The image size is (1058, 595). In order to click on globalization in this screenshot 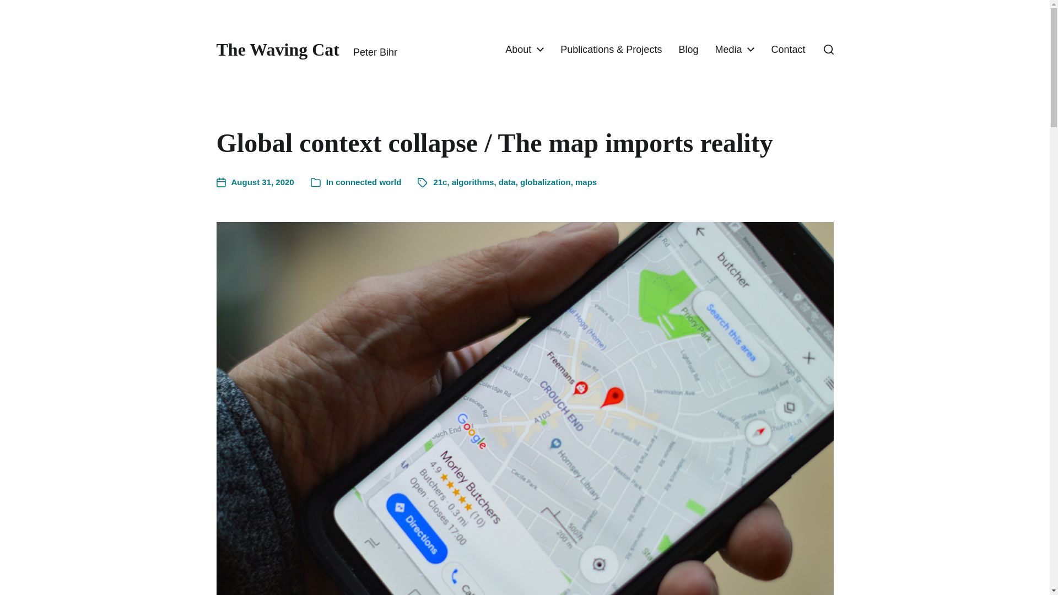, I will do `click(546, 182)`.